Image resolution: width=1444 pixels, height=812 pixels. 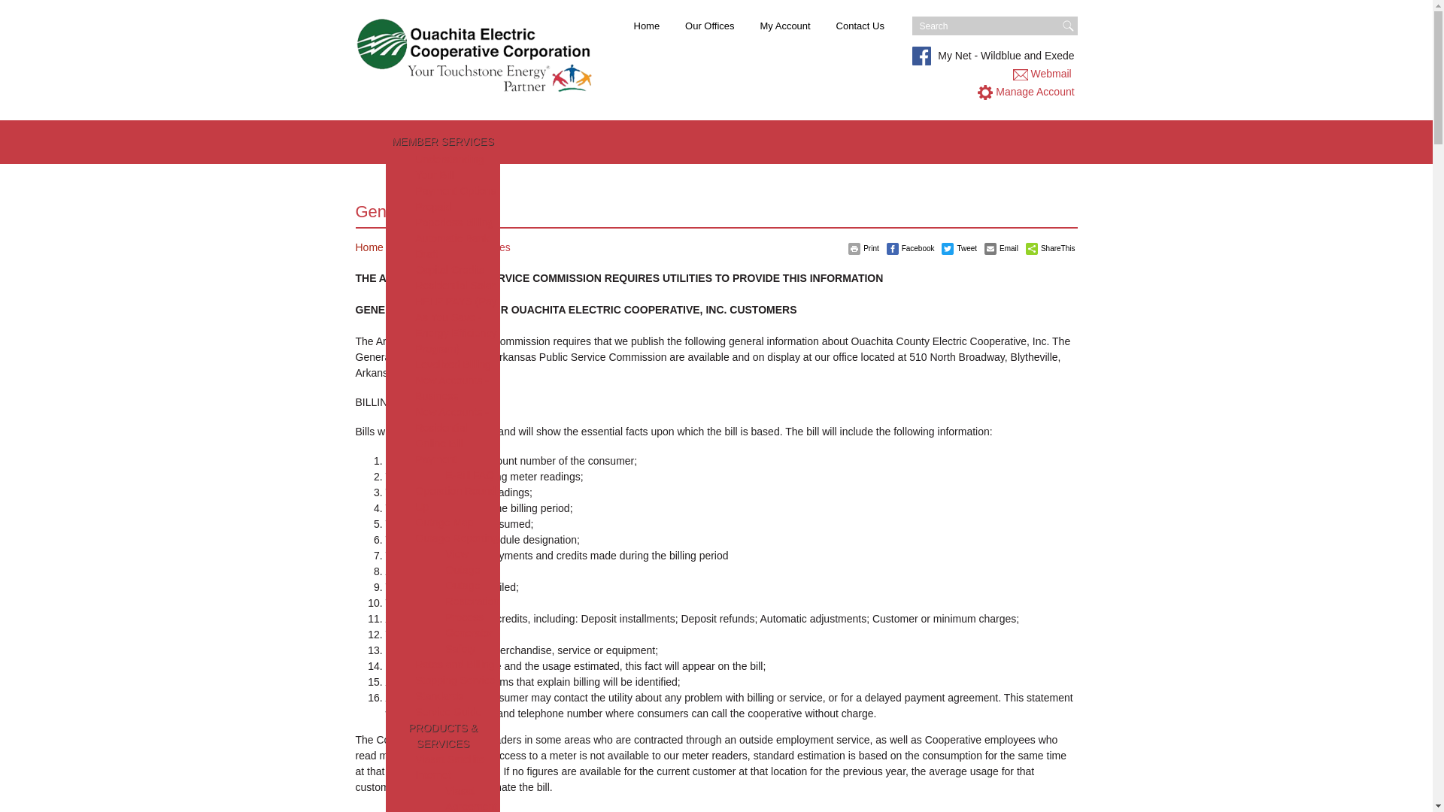 I want to click on Outage Reporting, so click(x=457, y=538).